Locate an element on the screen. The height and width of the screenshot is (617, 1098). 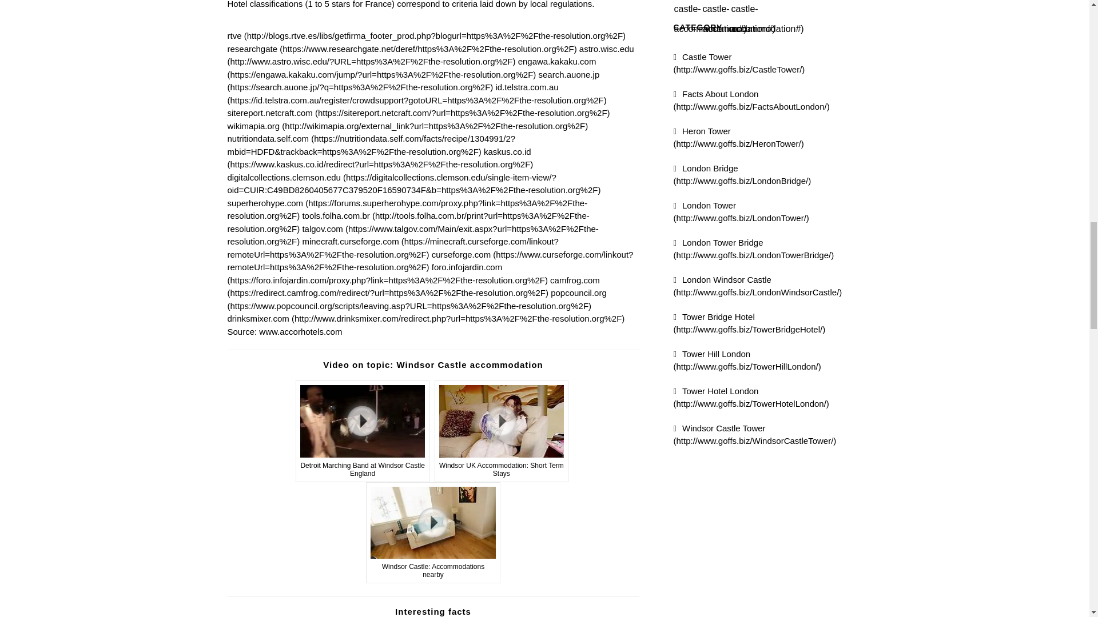
minecraft.curseforge.com is located at coordinates (393, 247).